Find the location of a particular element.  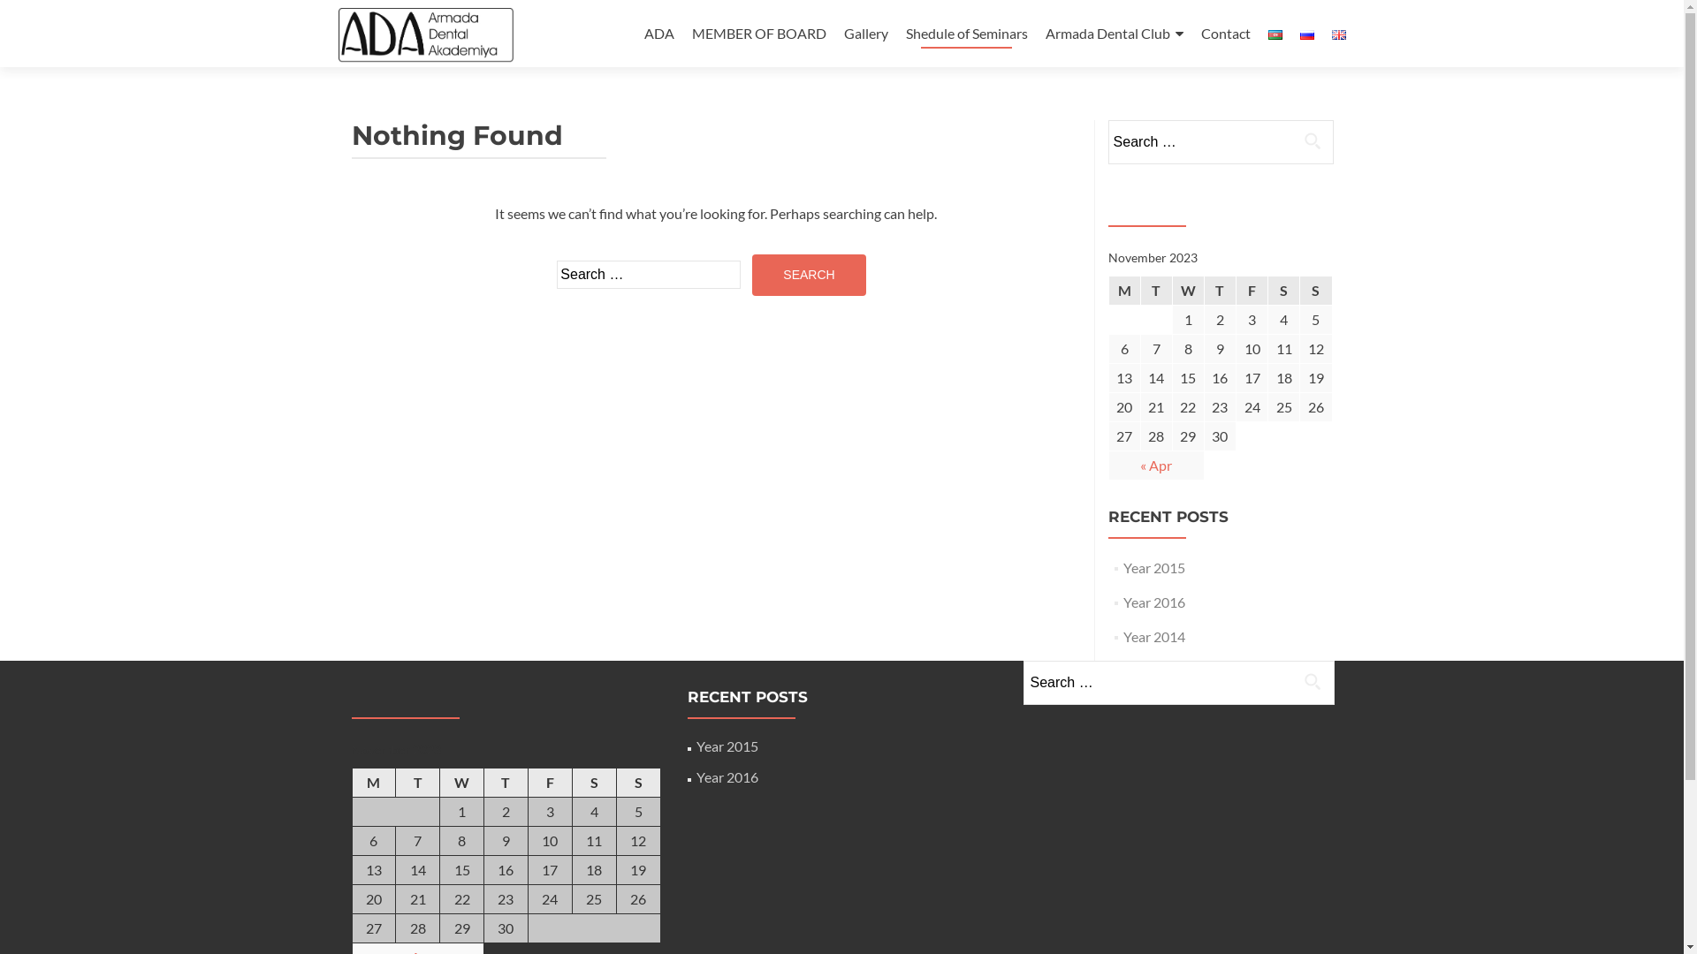

English is located at coordinates (1338, 35).